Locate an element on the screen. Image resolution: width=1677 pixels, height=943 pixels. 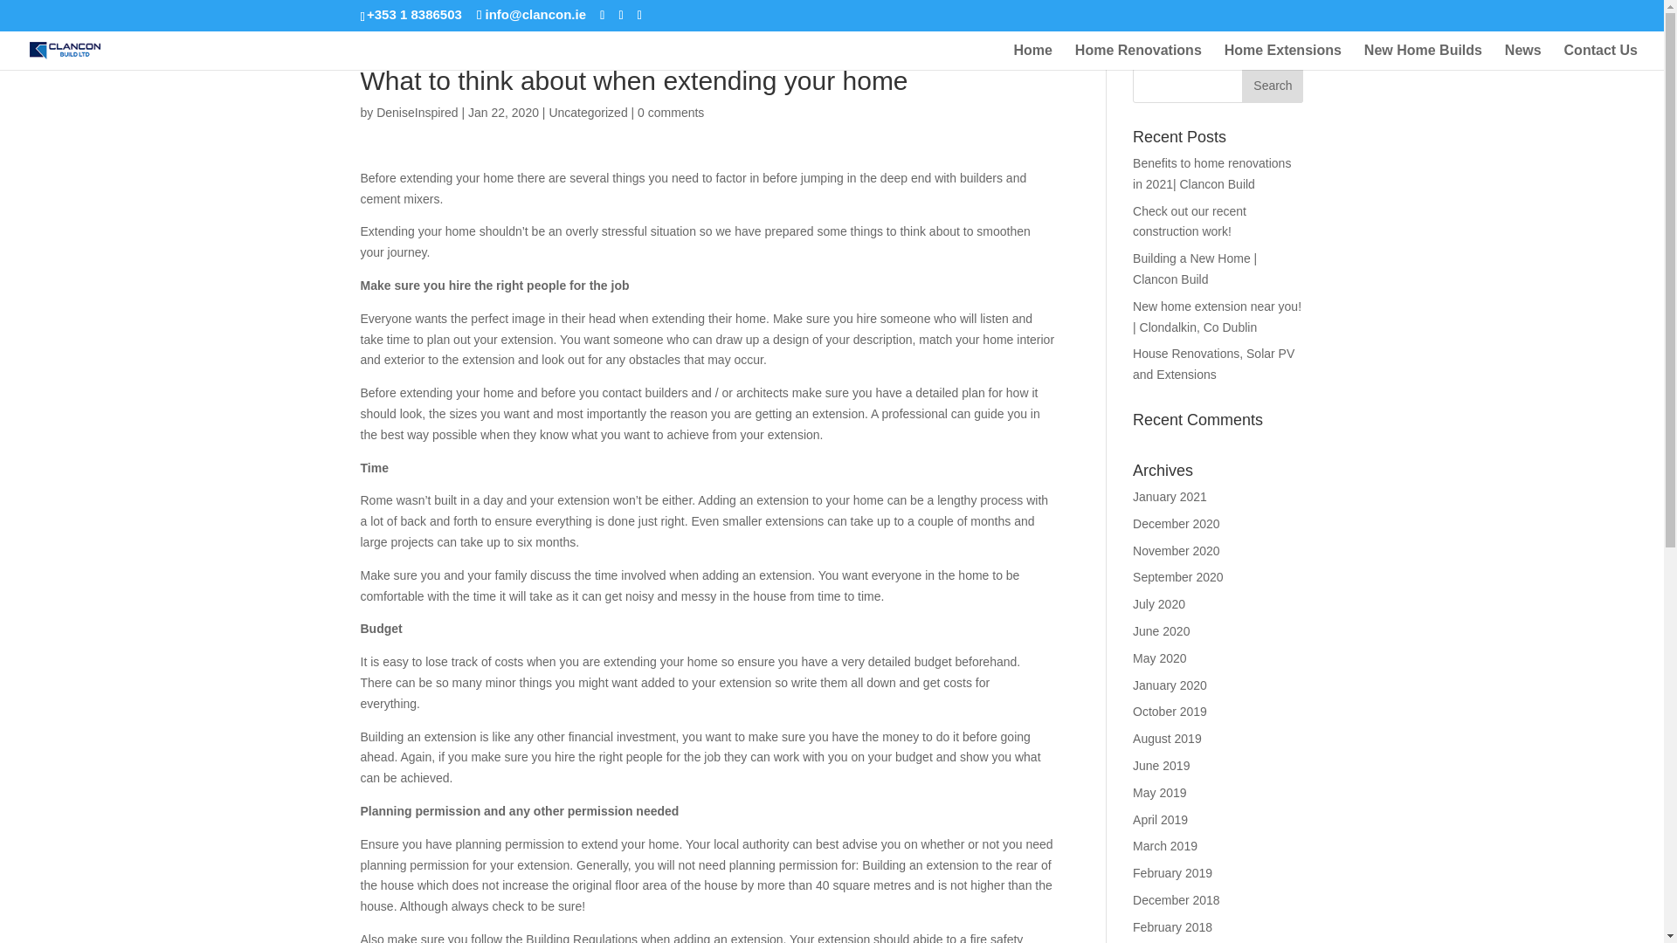
0 comments is located at coordinates (671, 112).